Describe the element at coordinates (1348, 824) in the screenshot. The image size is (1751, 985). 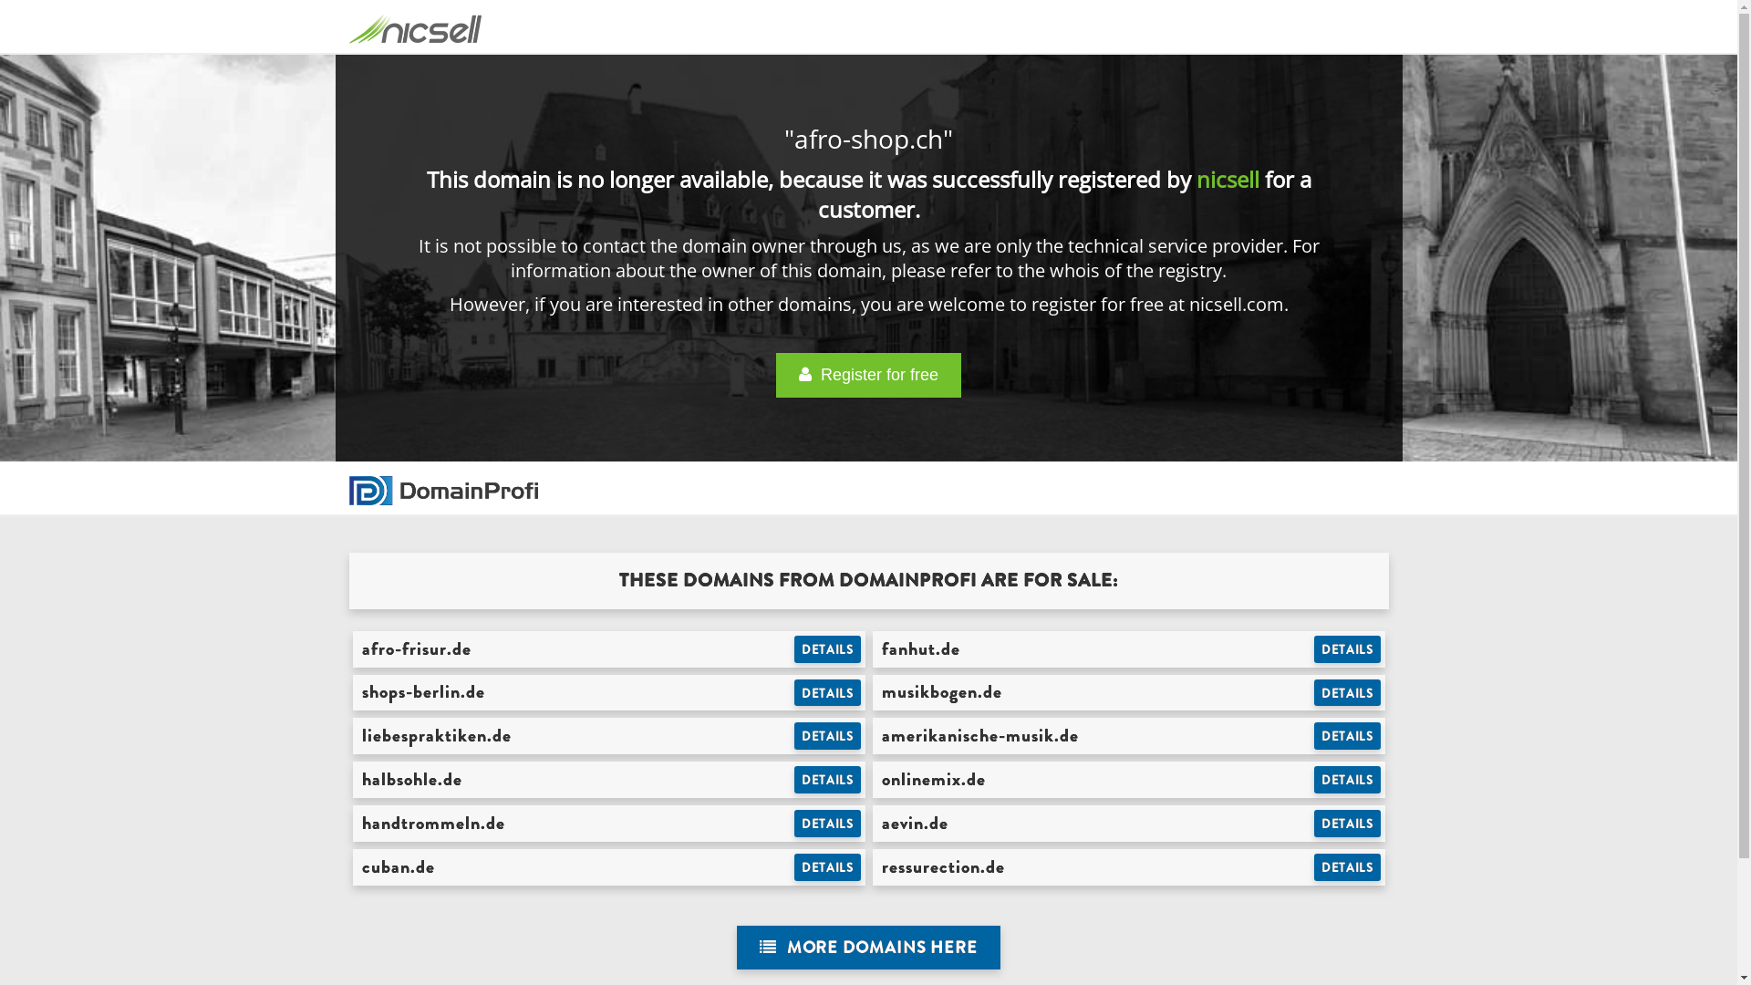
I see `DETAILS` at that location.